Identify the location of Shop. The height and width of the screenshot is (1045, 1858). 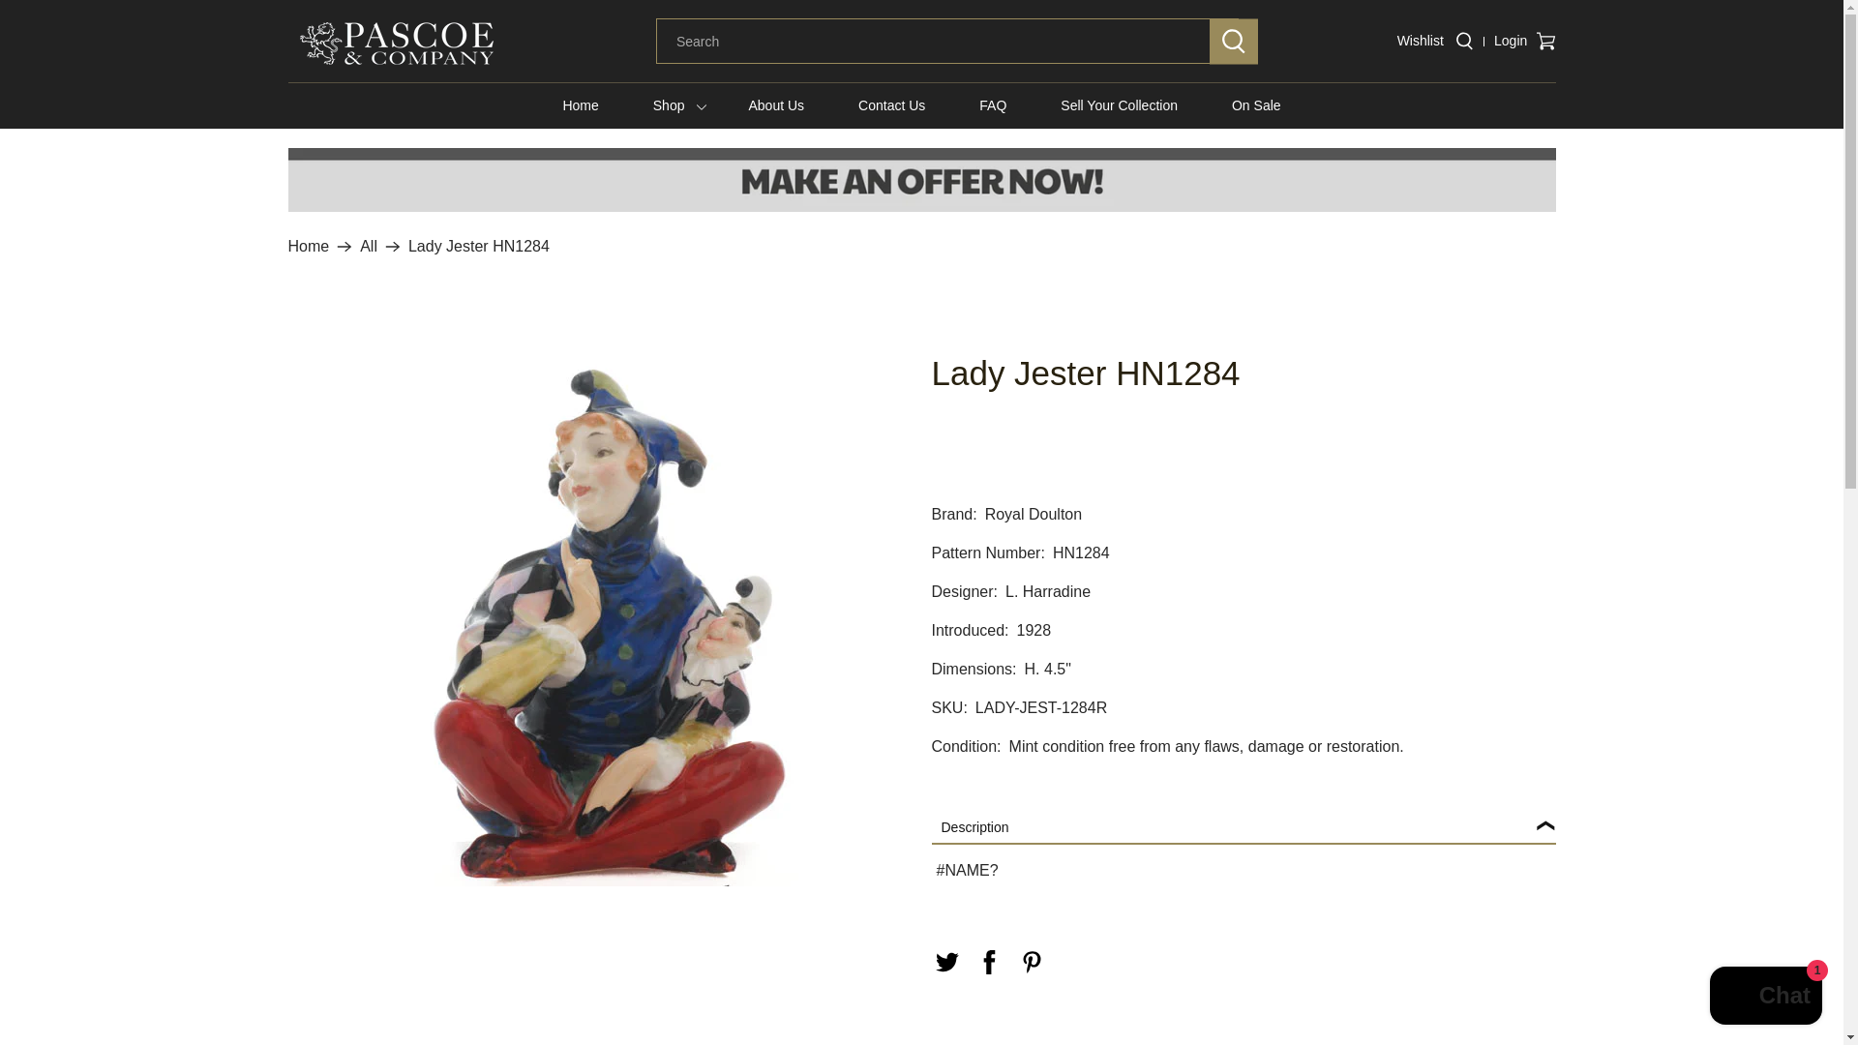
(669, 104).